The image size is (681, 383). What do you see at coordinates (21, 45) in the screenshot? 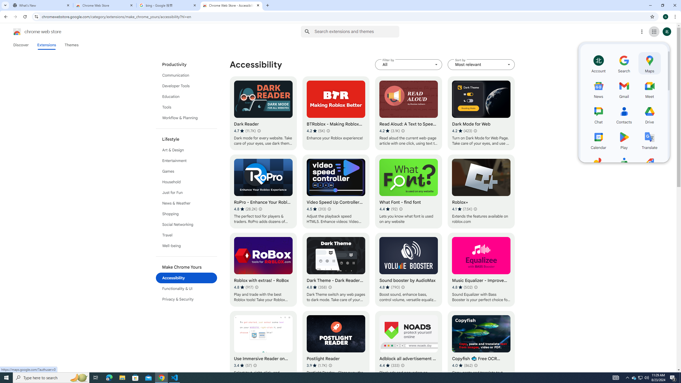
I see `Discover` at bounding box center [21, 45].